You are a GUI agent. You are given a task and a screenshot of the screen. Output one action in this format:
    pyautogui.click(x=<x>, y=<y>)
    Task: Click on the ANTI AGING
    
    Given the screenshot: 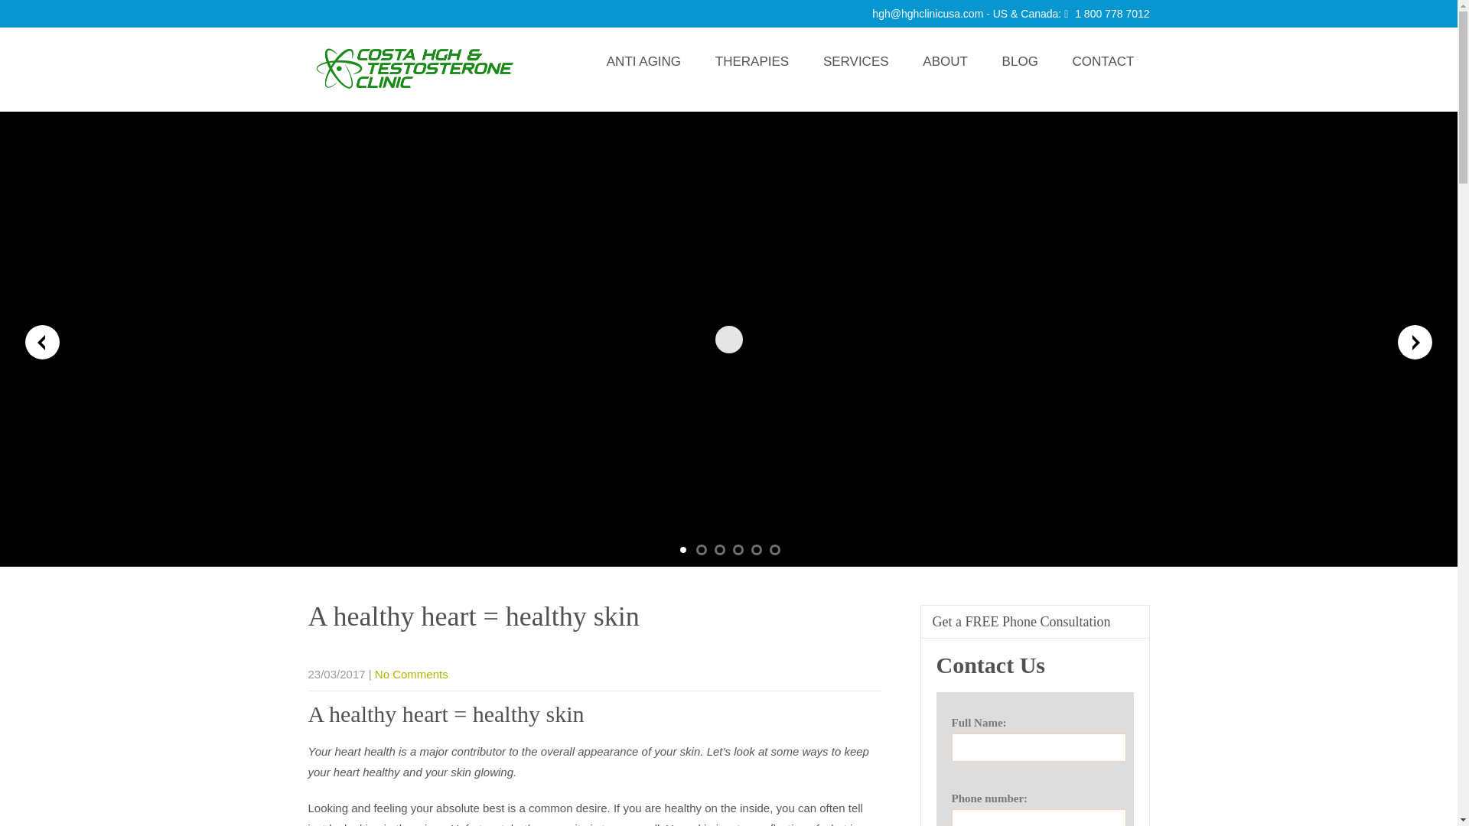 What is the action you would take?
    pyautogui.click(x=644, y=61)
    